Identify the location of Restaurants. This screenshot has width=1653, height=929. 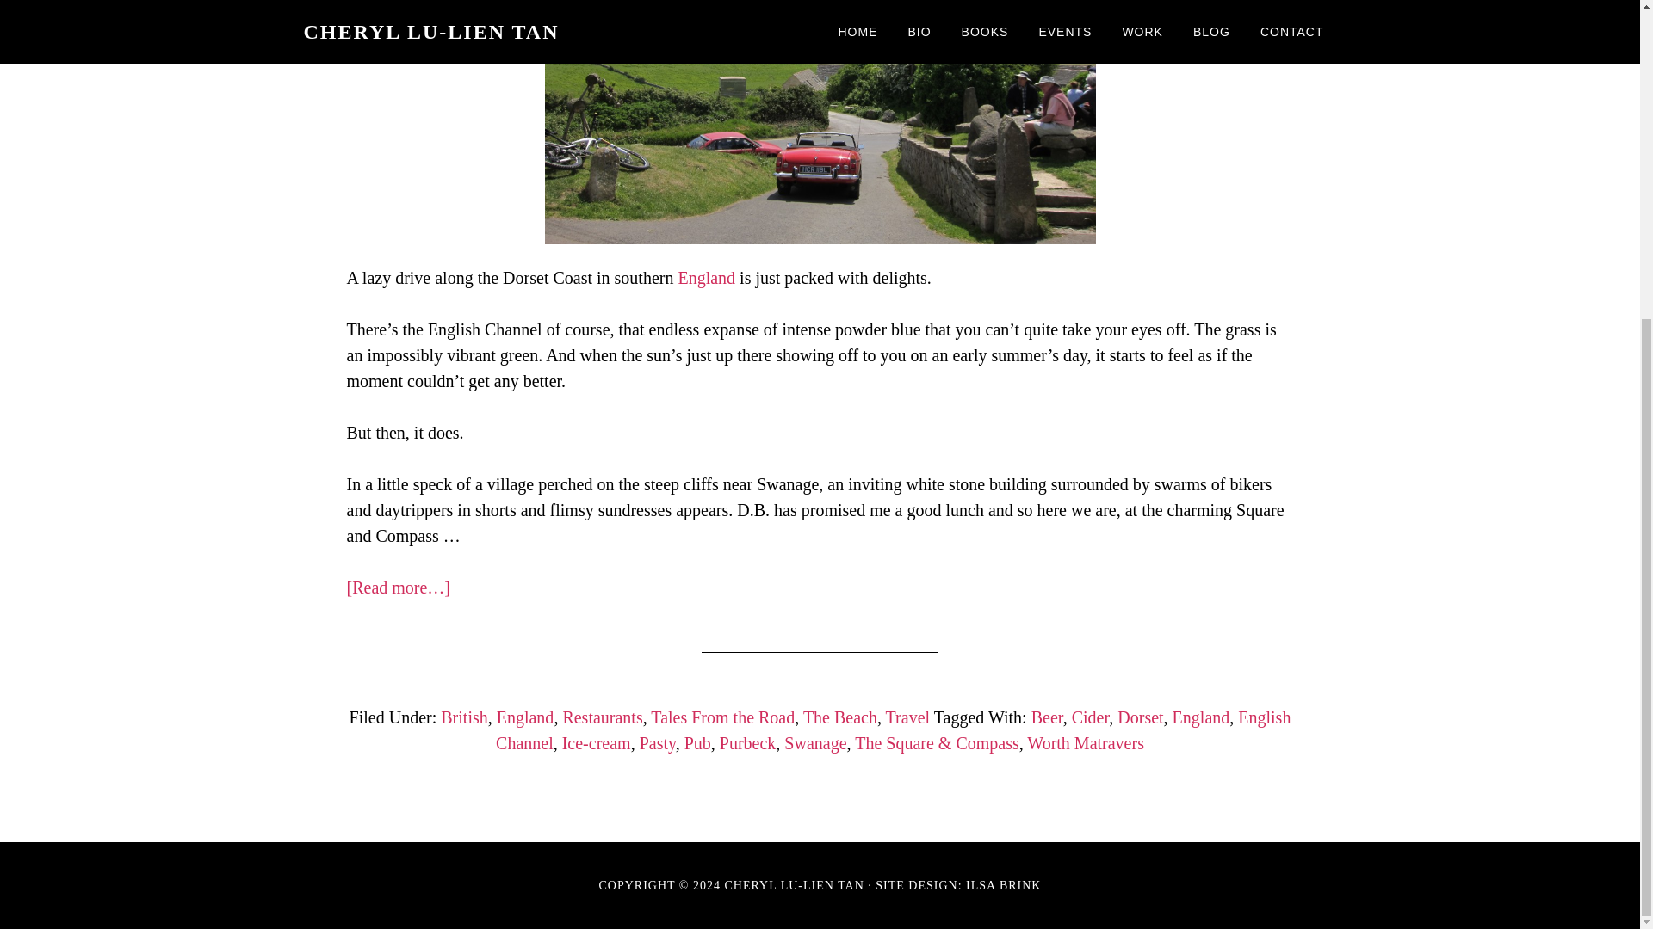
(602, 717).